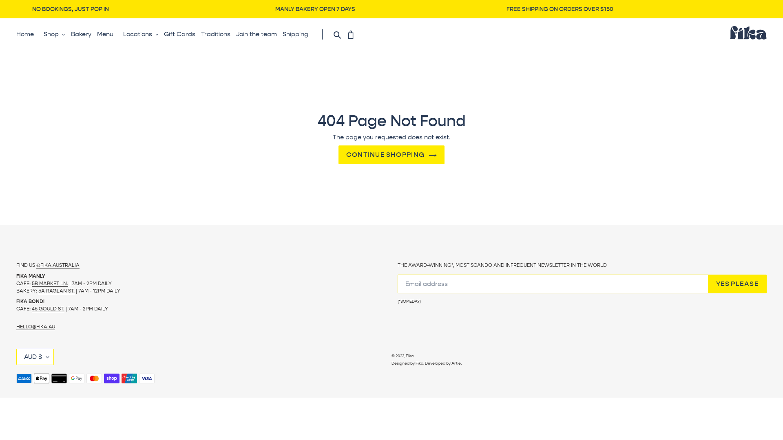 This screenshot has width=783, height=440. Describe the element at coordinates (107, 34) in the screenshot. I see `Menu` at that location.